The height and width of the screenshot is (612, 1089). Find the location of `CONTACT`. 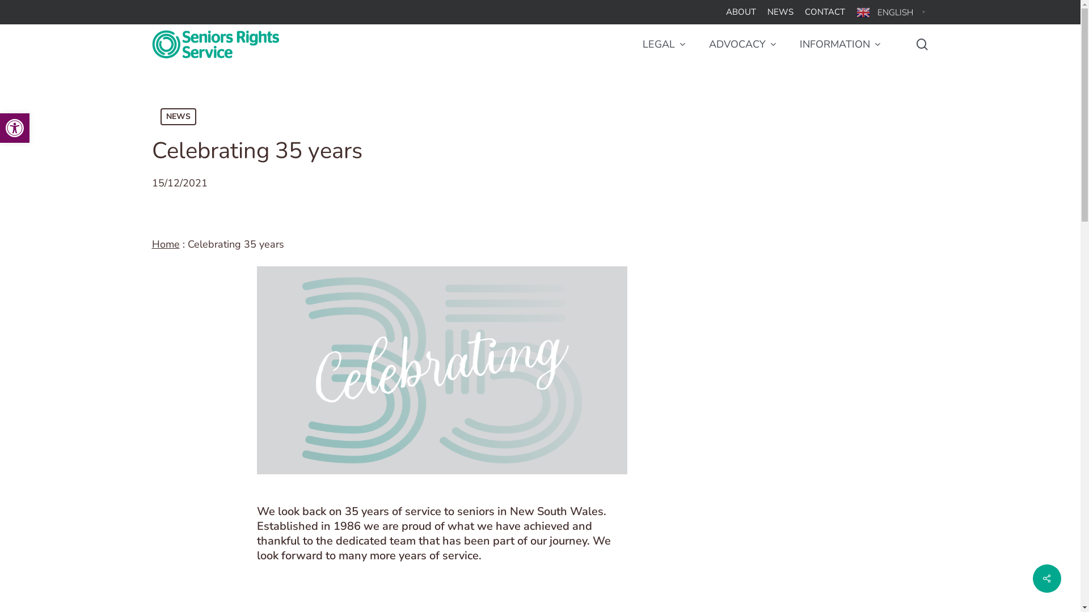

CONTACT is located at coordinates (825, 12).